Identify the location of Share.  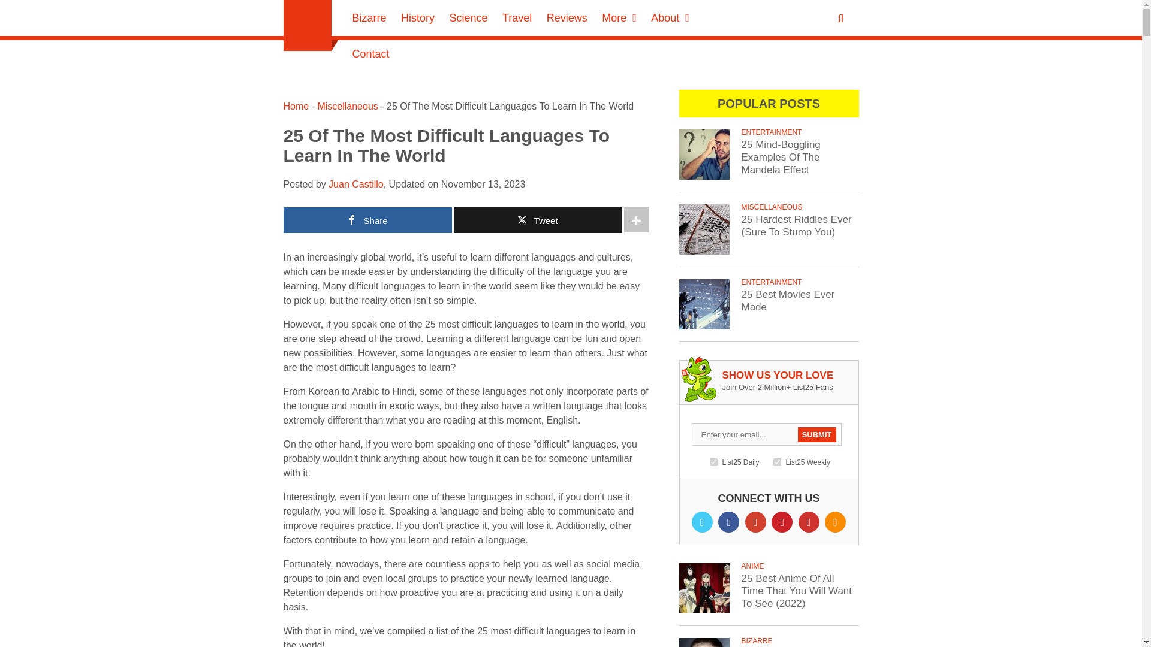
(367, 219).